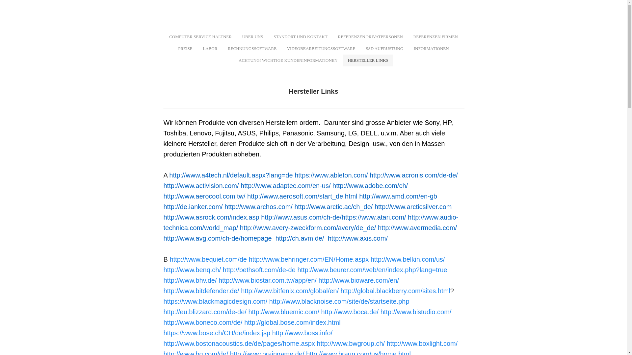  What do you see at coordinates (217, 238) in the screenshot?
I see `http://www.avg.com/ch-de/homepage` at bounding box center [217, 238].